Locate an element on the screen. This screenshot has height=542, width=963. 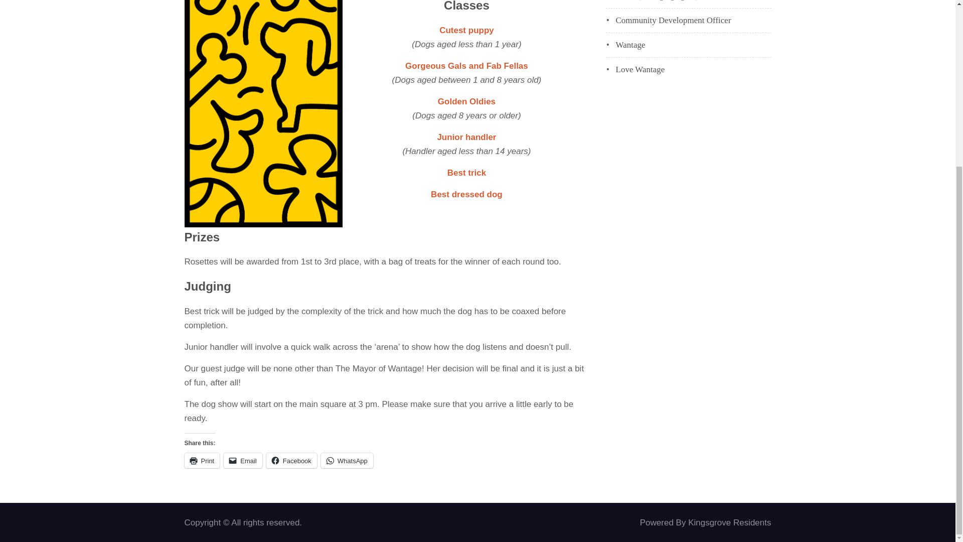
Kingsgrove Residents is located at coordinates (729, 522).